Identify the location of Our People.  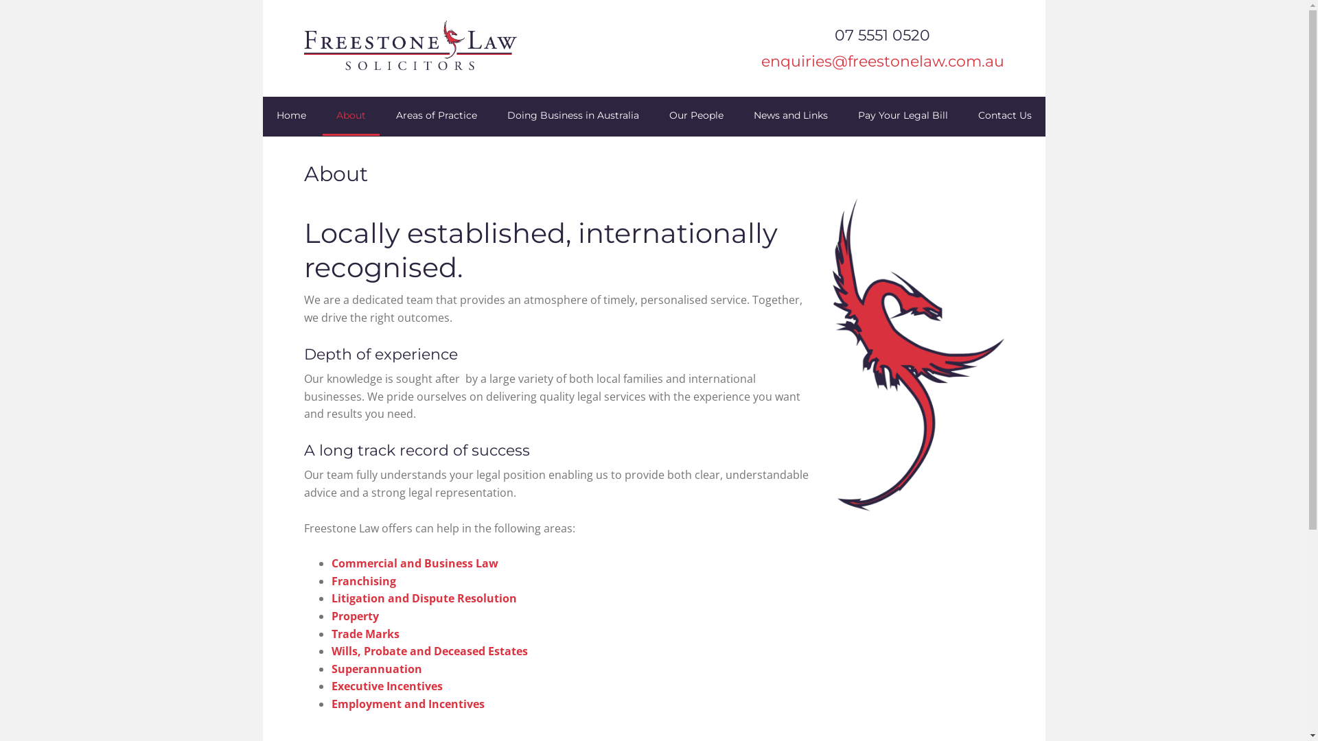
(696, 117).